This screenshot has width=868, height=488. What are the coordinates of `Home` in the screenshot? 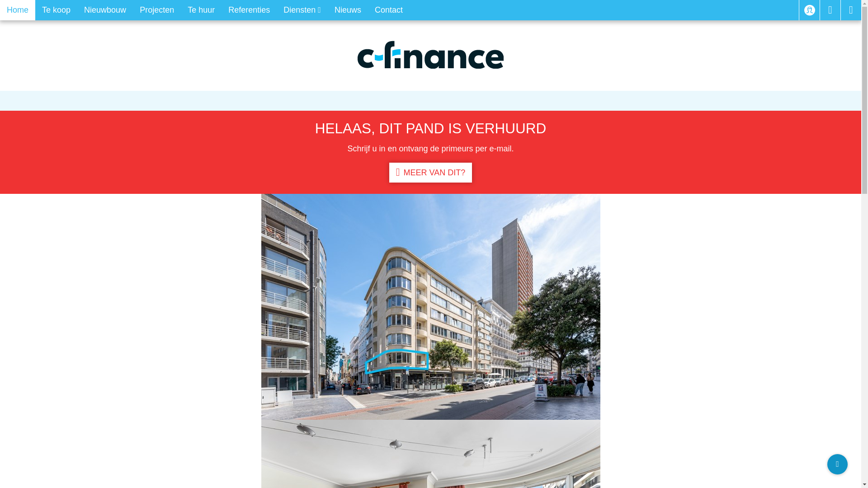 It's located at (18, 10).